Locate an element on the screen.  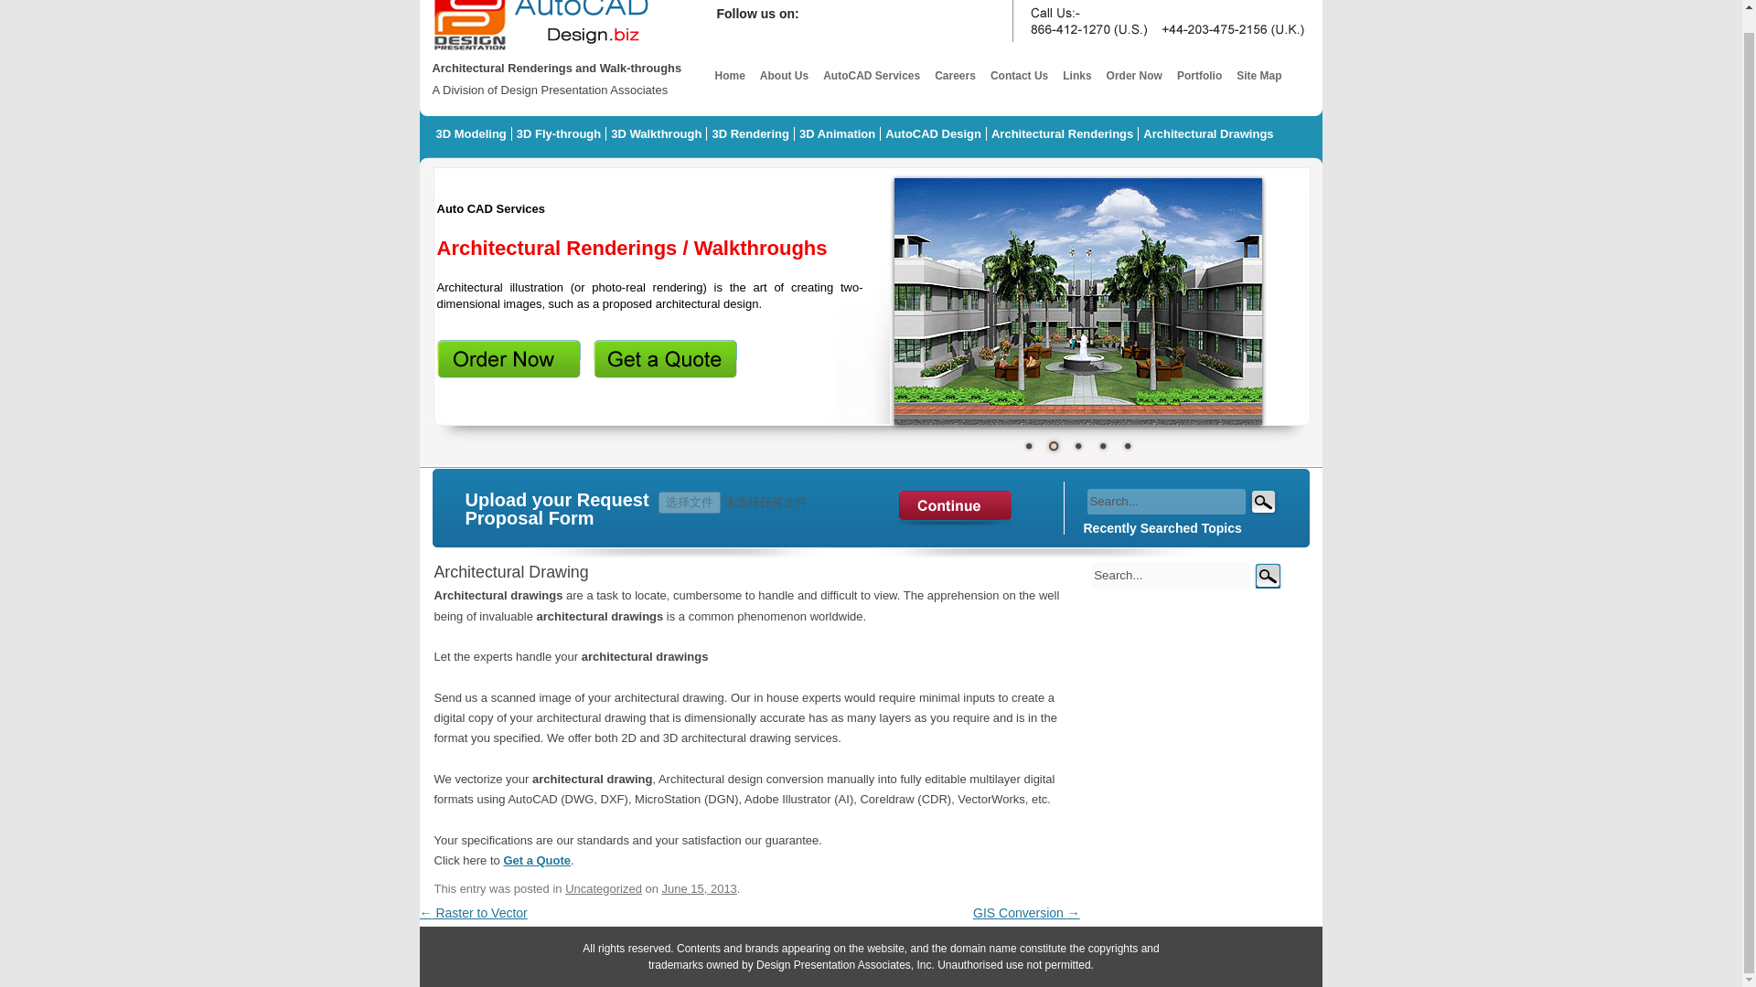
Careers is located at coordinates (955, 75).